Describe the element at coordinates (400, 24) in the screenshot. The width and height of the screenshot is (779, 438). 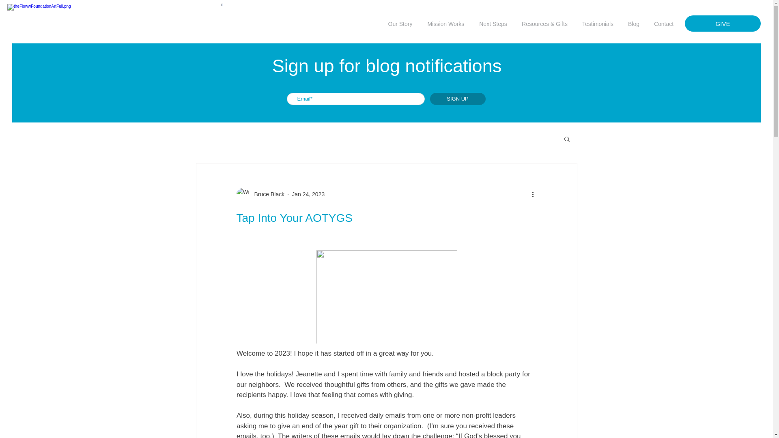
I see `Our Story` at that location.